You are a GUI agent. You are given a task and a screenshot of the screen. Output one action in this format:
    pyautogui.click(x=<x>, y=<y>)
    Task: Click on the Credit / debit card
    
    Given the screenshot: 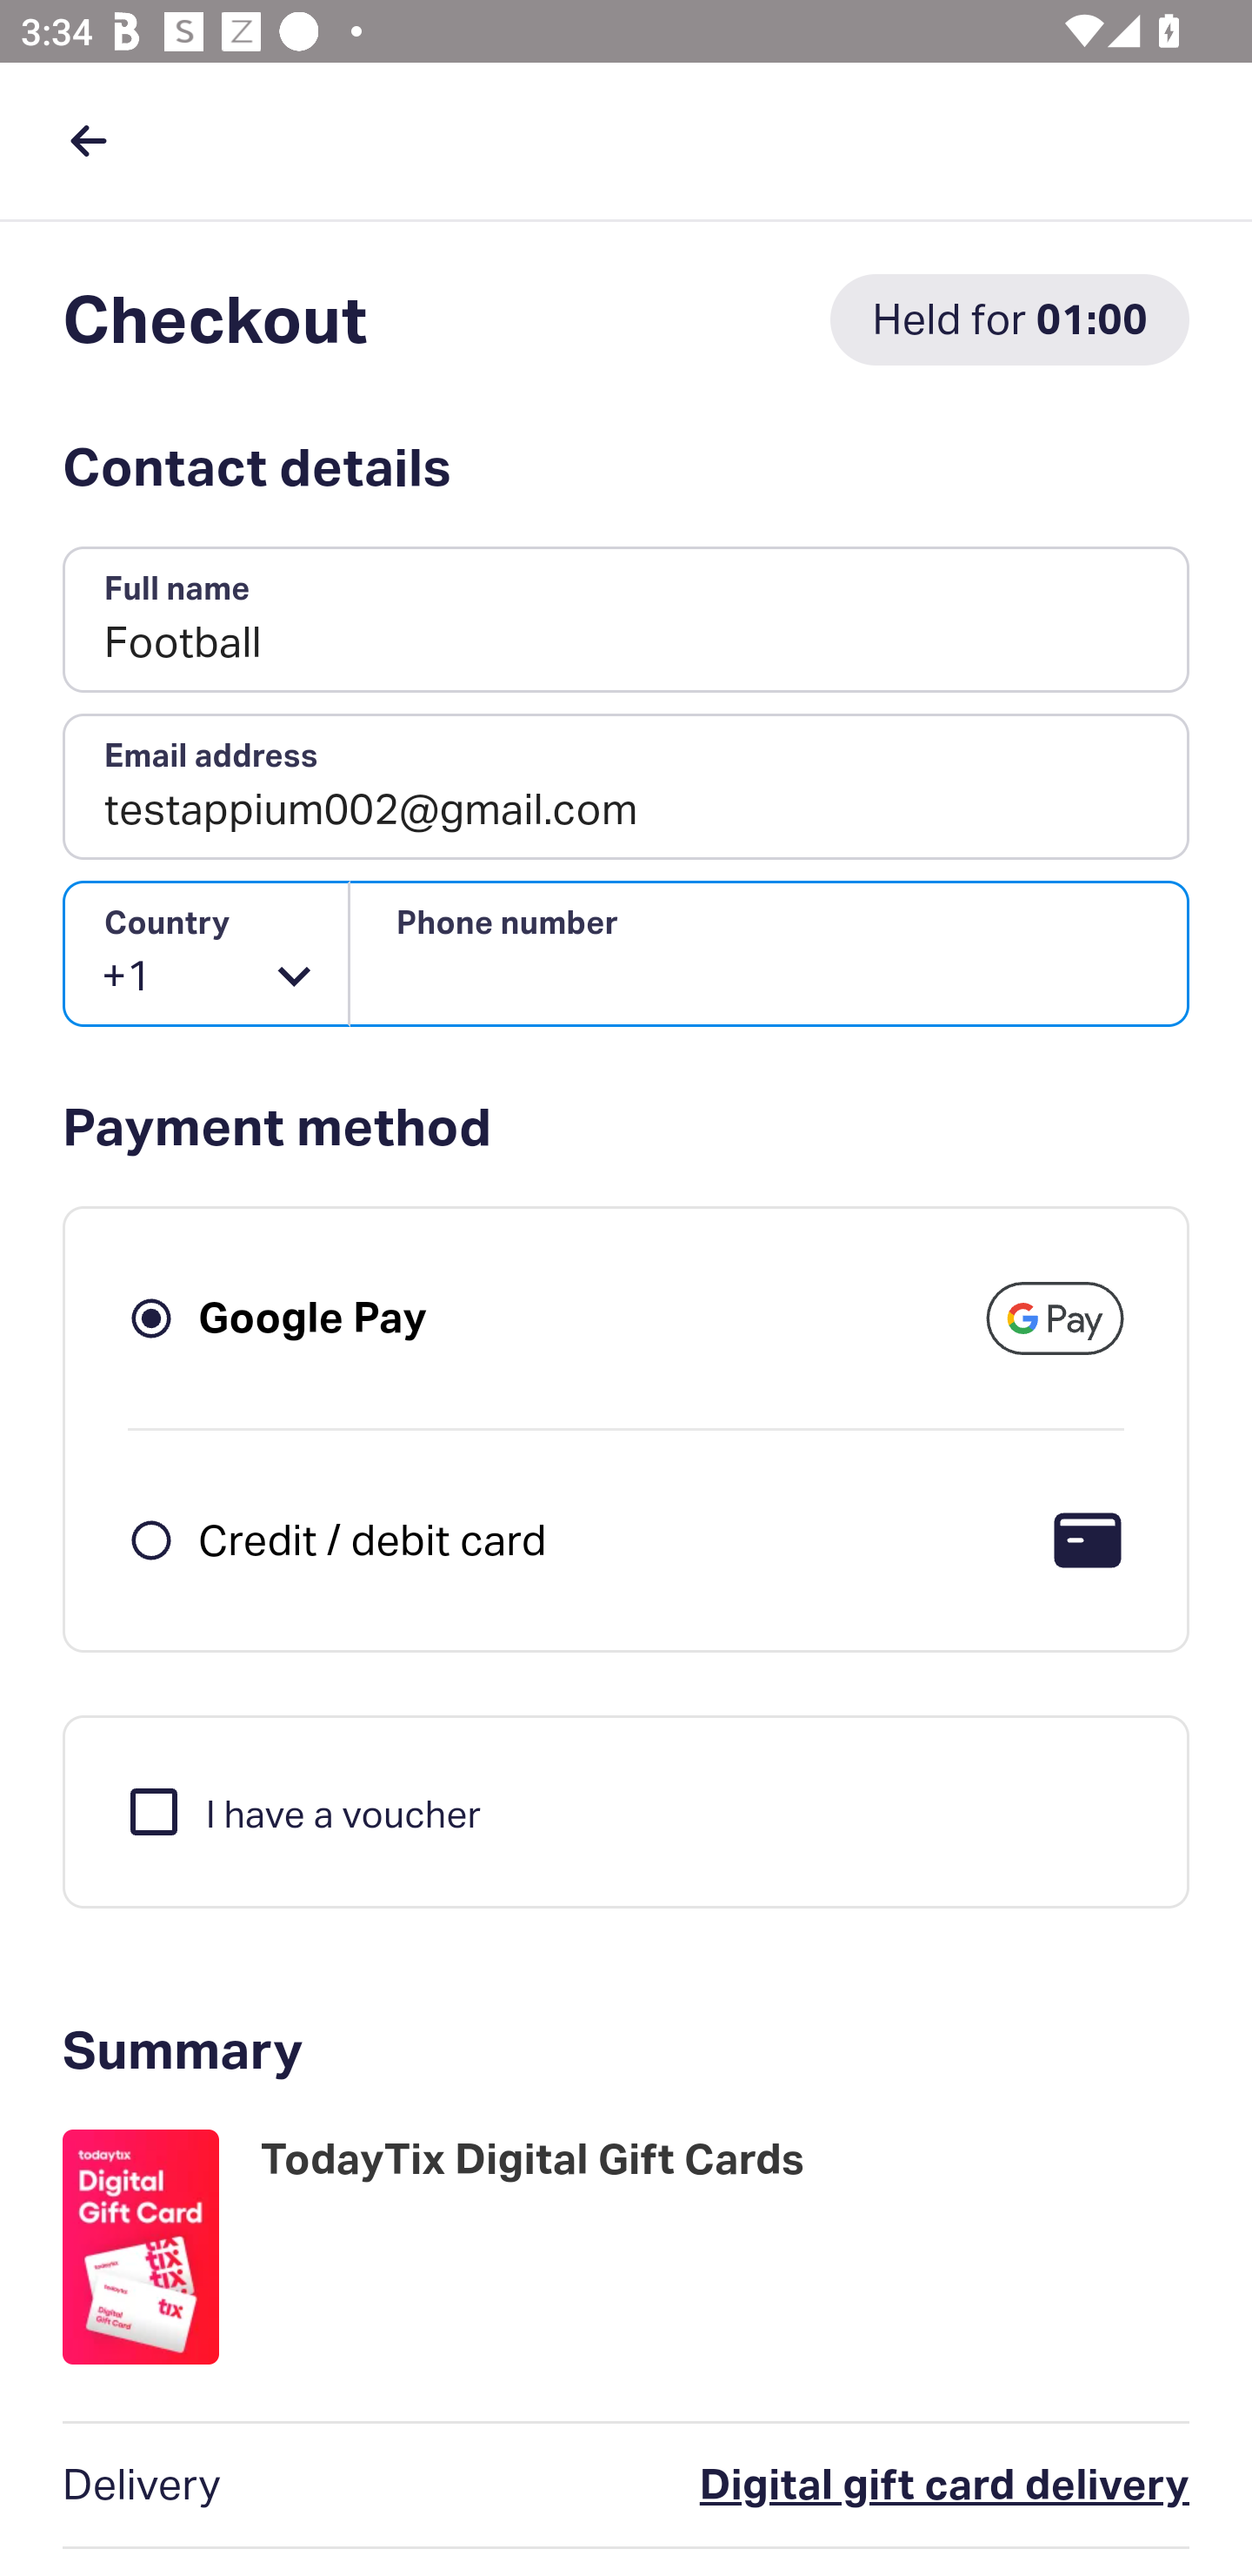 What is the action you would take?
    pyautogui.click(x=372, y=1539)
    